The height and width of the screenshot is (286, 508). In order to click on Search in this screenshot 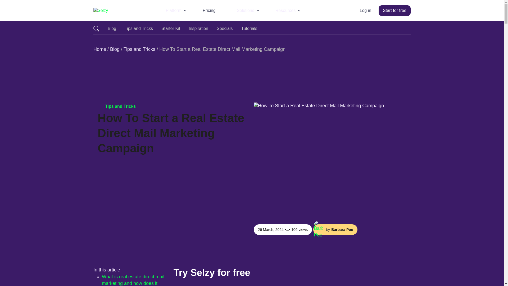, I will do `click(96, 29)`.